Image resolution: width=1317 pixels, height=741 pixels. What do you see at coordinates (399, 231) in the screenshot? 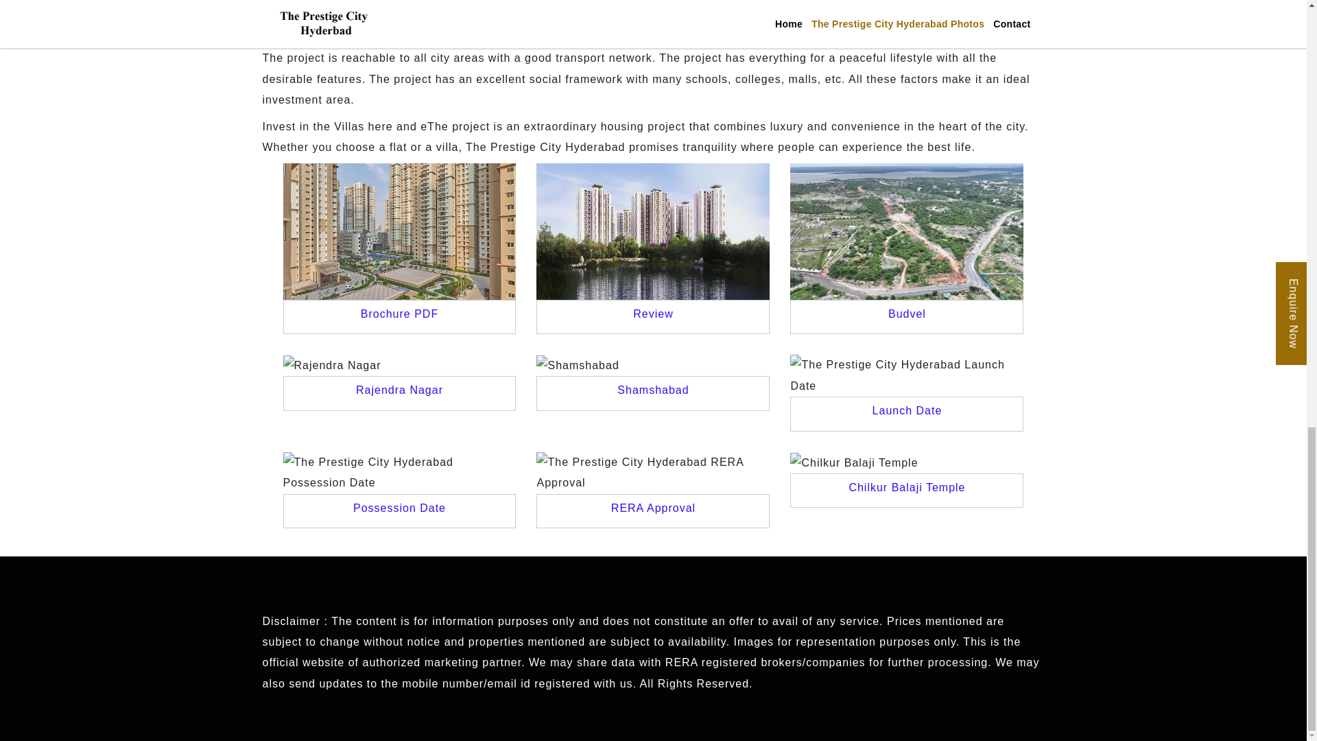
I see `The Prestige City Hyderabad Brochure PDF` at bounding box center [399, 231].